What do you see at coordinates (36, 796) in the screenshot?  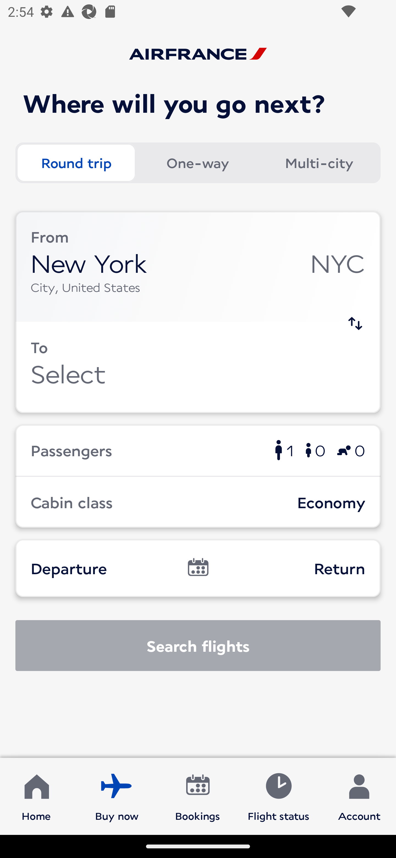 I see `Home` at bounding box center [36, 796].